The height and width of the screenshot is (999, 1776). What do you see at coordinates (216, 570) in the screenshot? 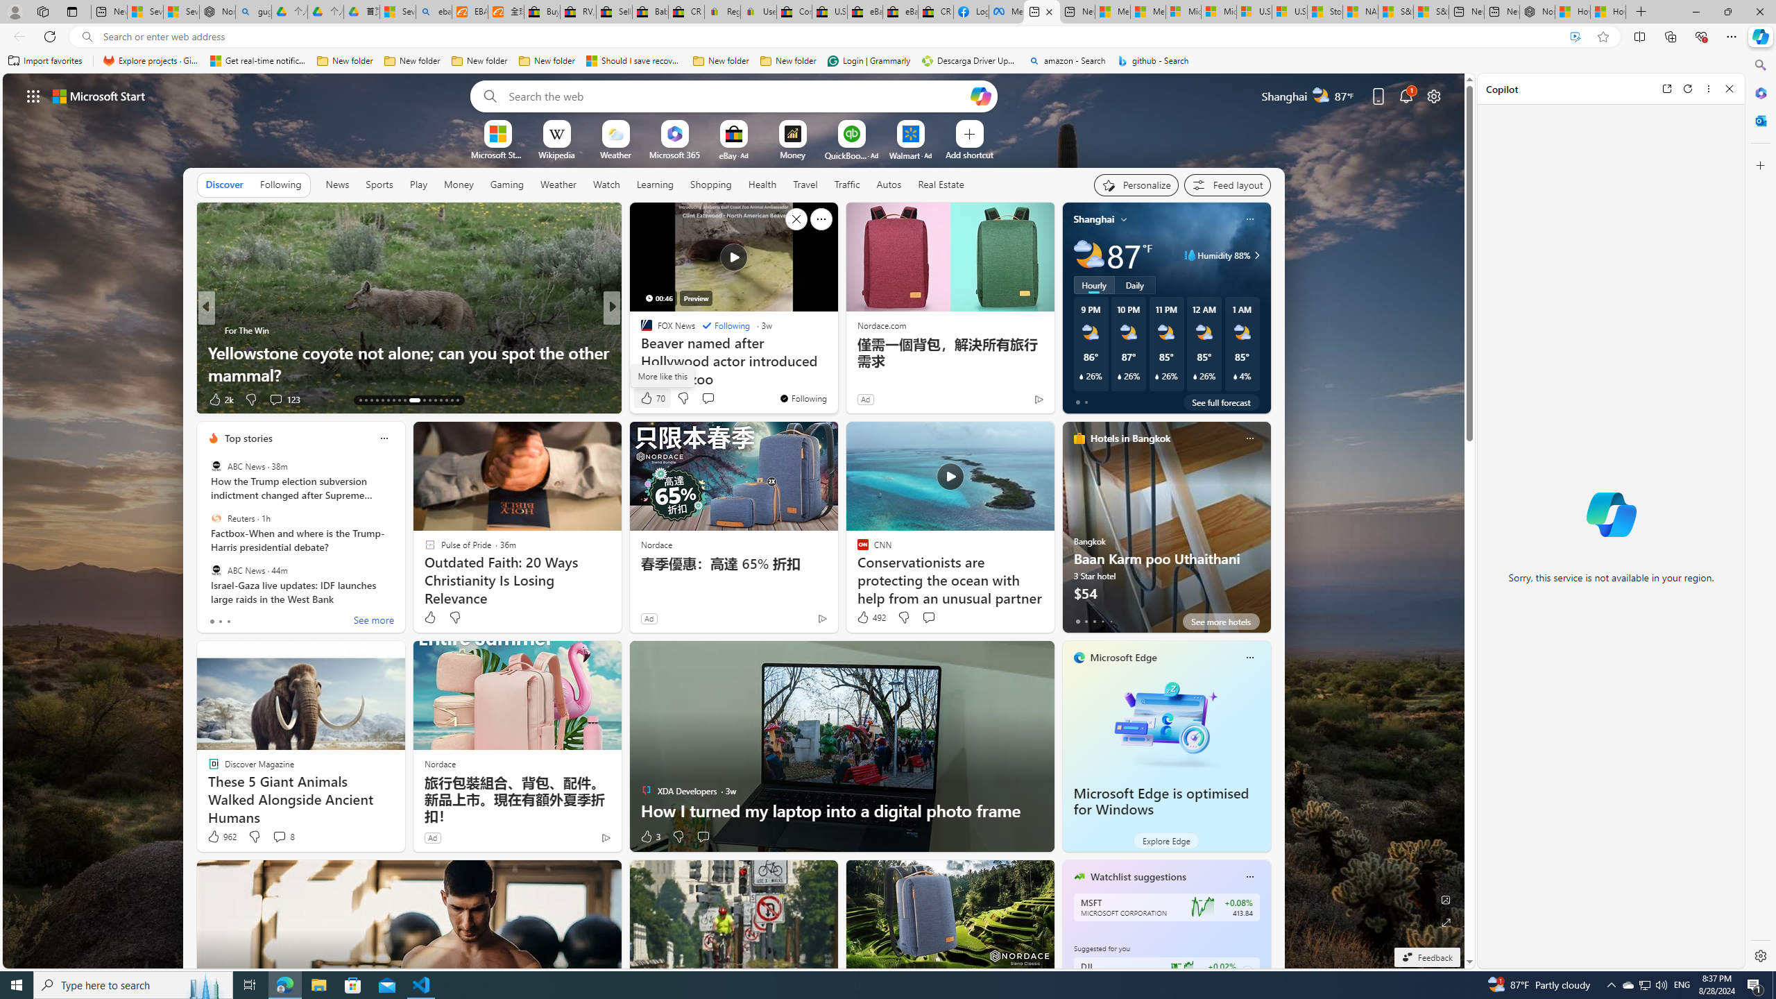
I see `ABC News` at bounding box center [216, 570].